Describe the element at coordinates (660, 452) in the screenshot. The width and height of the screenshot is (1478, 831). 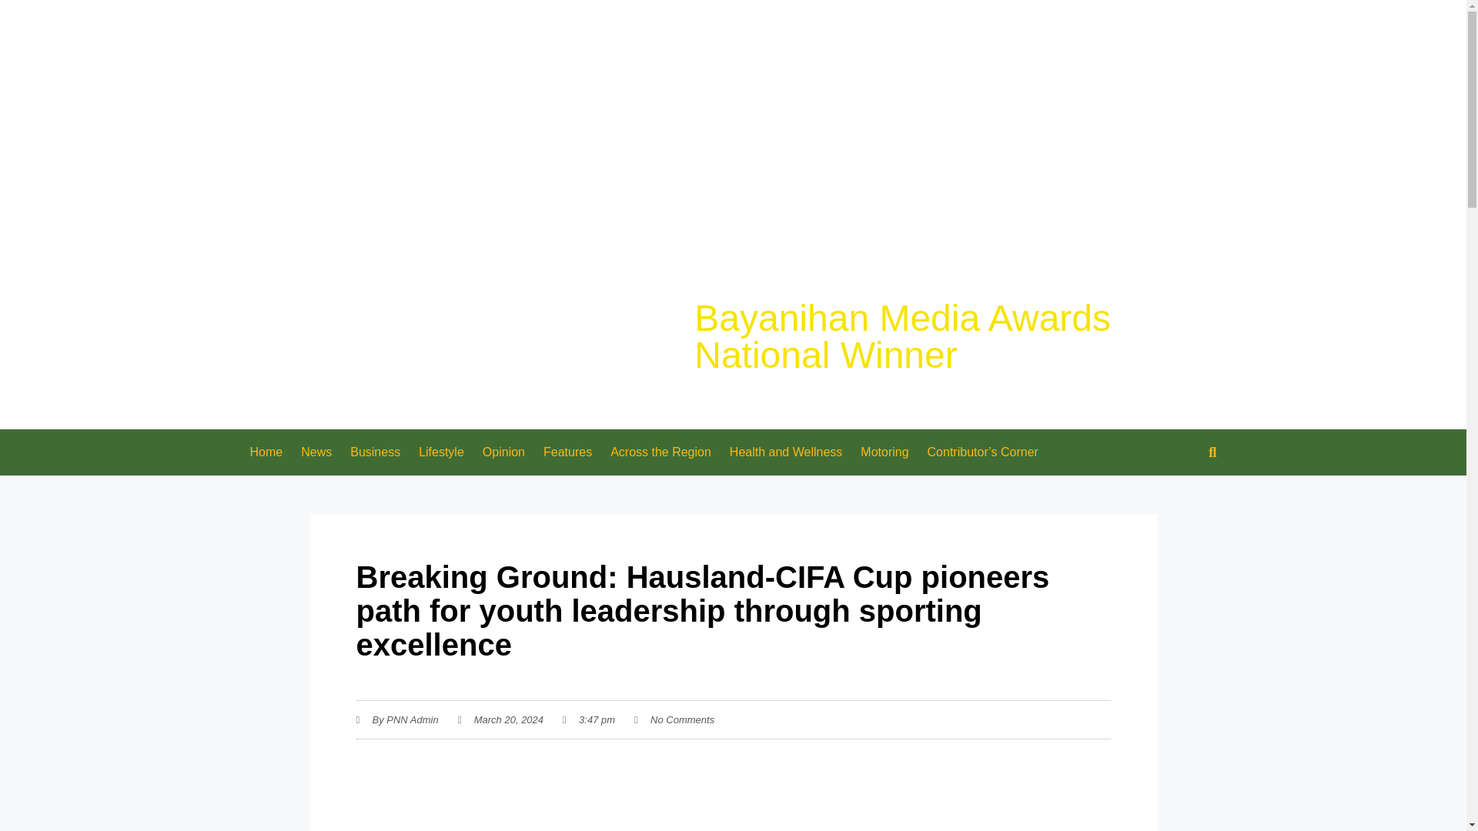
I see `Across the Region` at that location.